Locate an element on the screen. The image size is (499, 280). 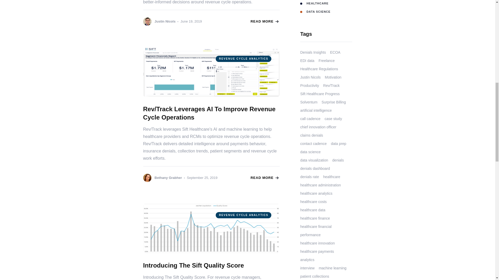
Motivation is located at coordinates (333, 77).